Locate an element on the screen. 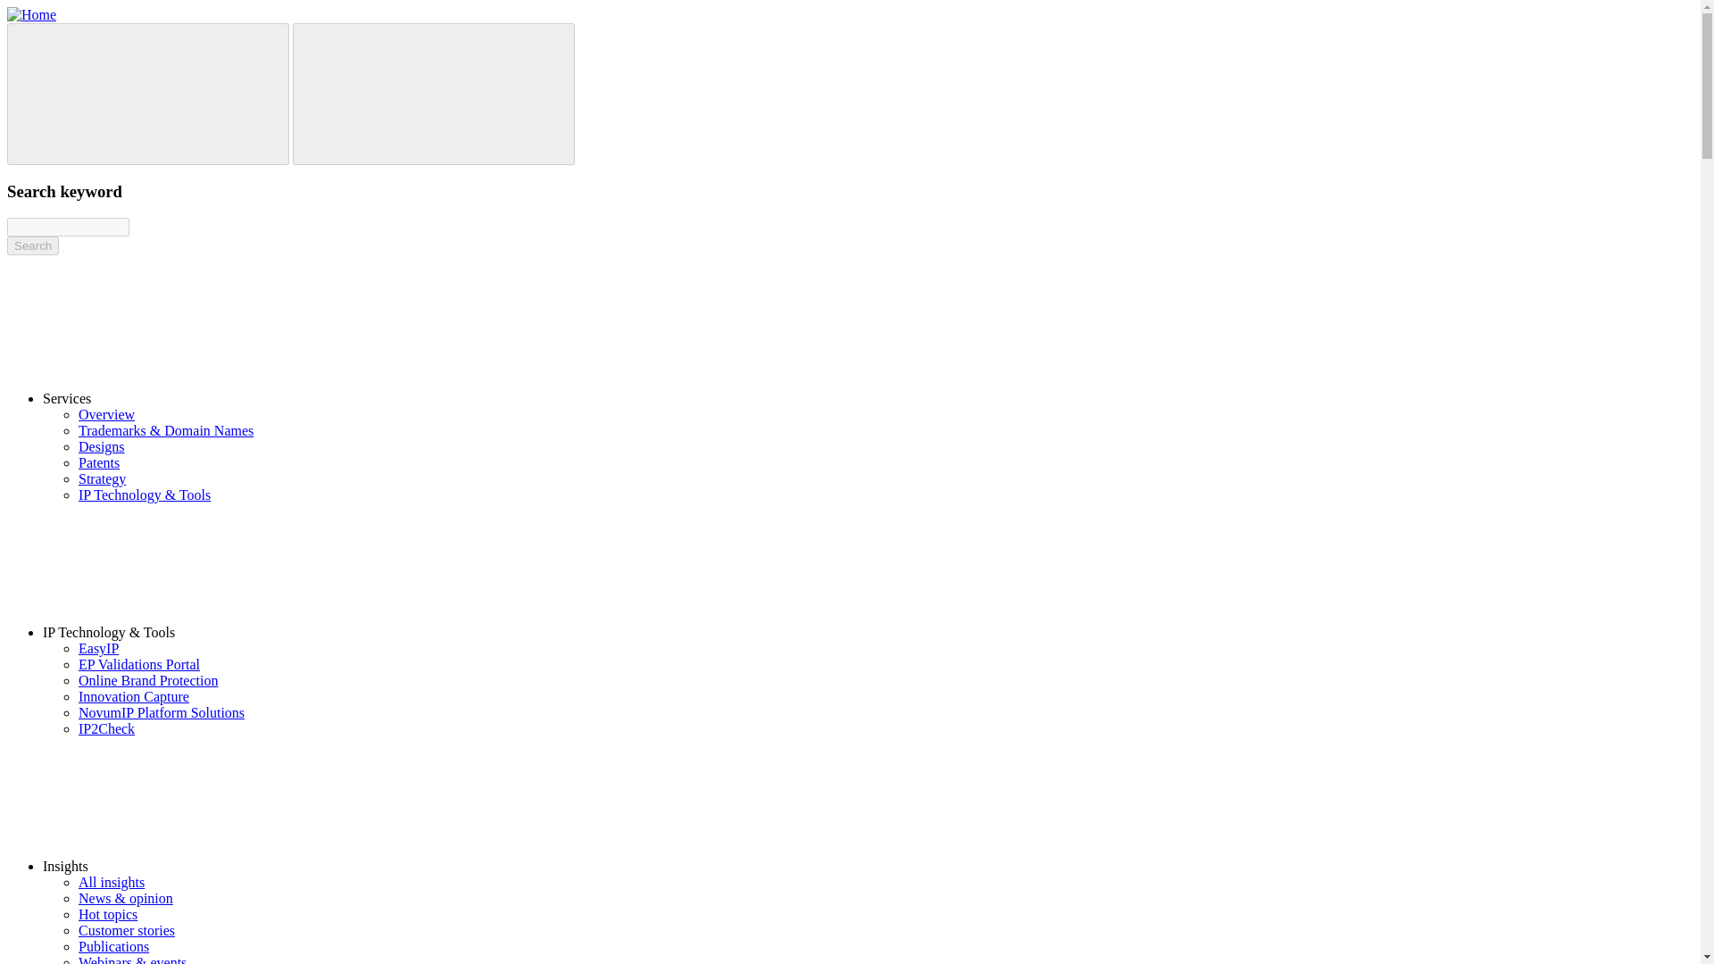 The width and height of the screenshot is (1714, 964). Designs is located at coordinates (102, 446).